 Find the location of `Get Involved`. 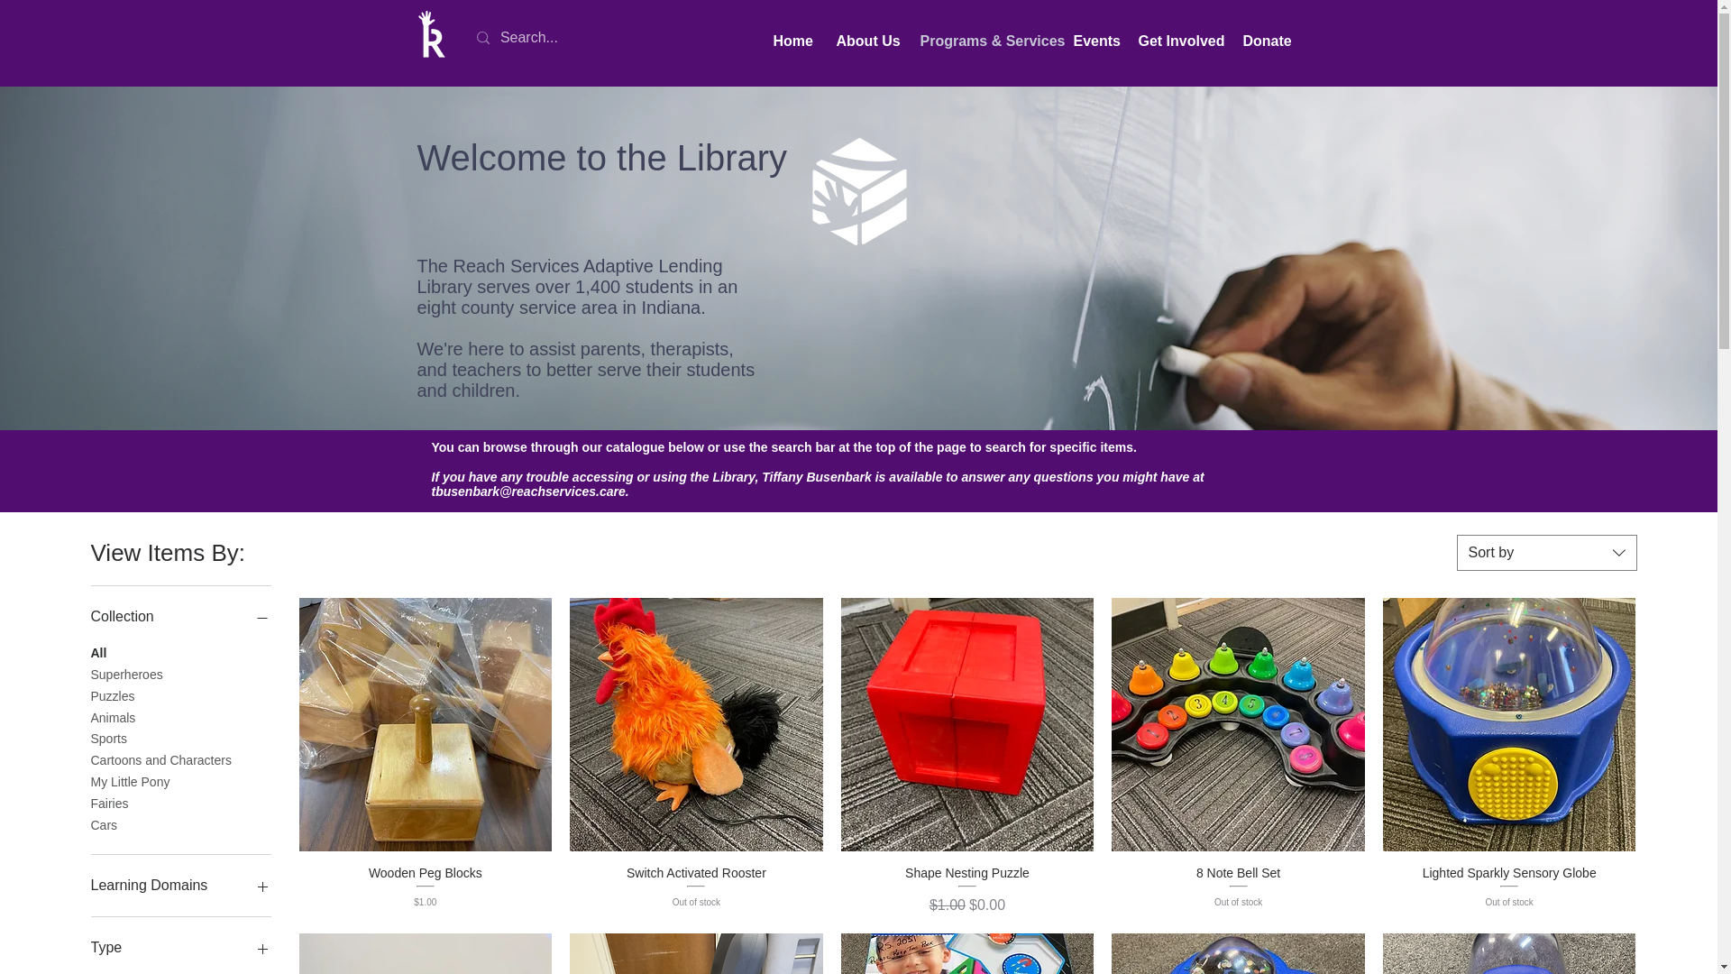

Get Involved is located at coordinates (1177, 41).